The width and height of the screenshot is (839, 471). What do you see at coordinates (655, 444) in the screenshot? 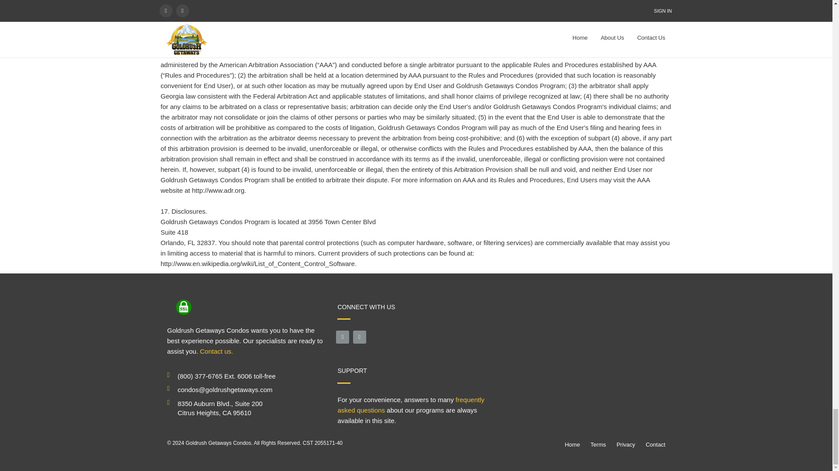
I see `Contact` at bounding box center [655, 444].